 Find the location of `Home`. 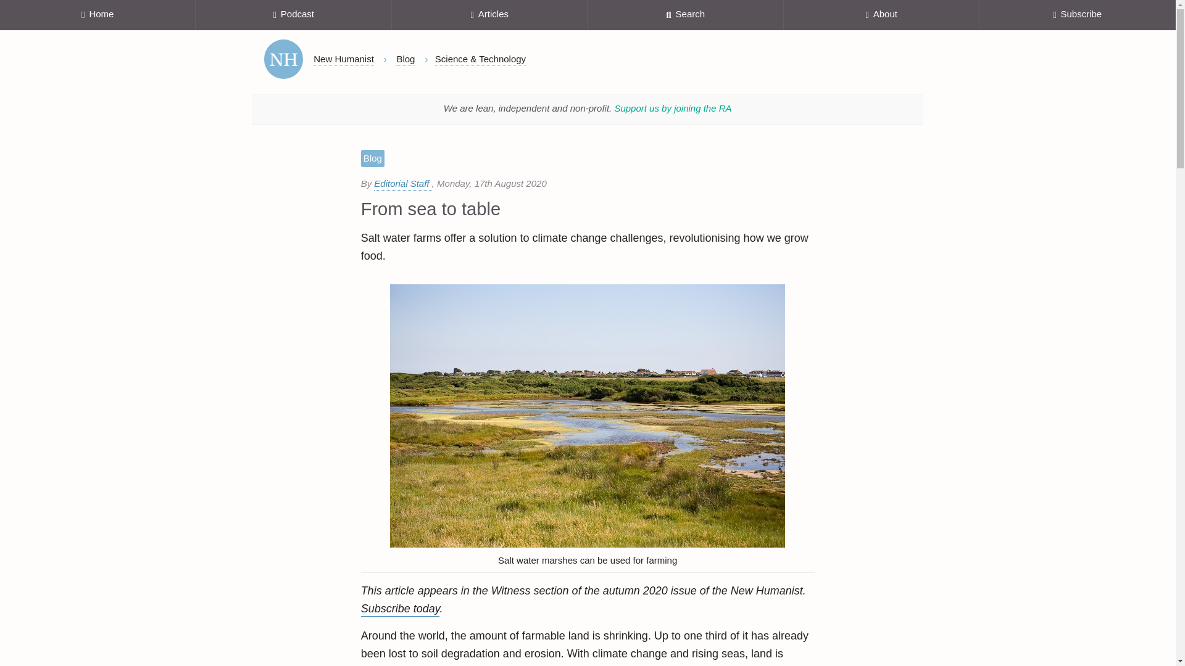

Home is located at coordinates (284, 59).